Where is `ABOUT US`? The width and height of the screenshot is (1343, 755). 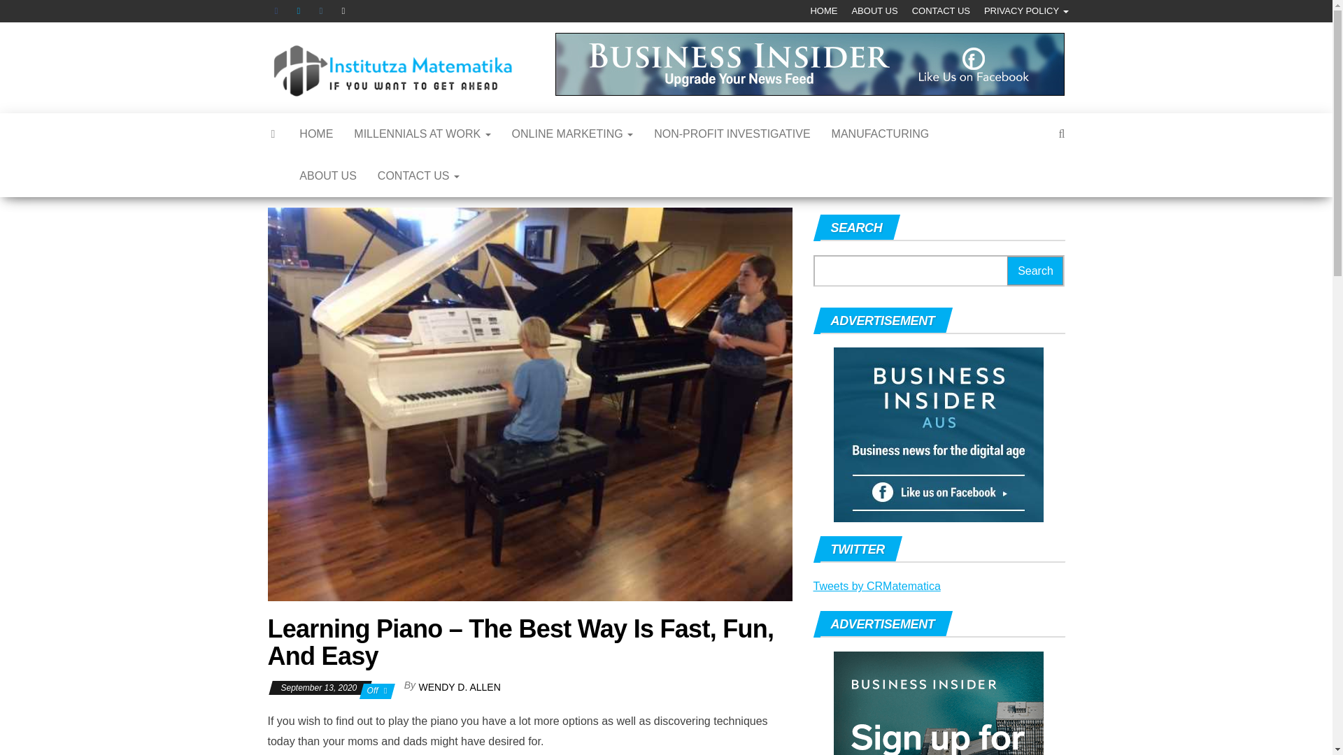 ABOUT US is located at coordinates (874, 11).